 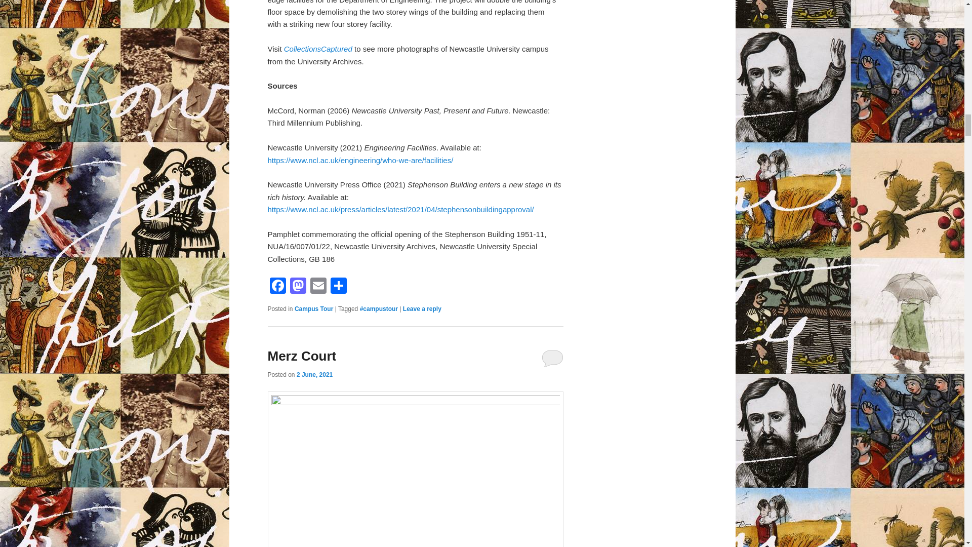 What do you see at coordinates (318, 287) in the screenshot?
I see `Email` at bounding box center [318, 287].